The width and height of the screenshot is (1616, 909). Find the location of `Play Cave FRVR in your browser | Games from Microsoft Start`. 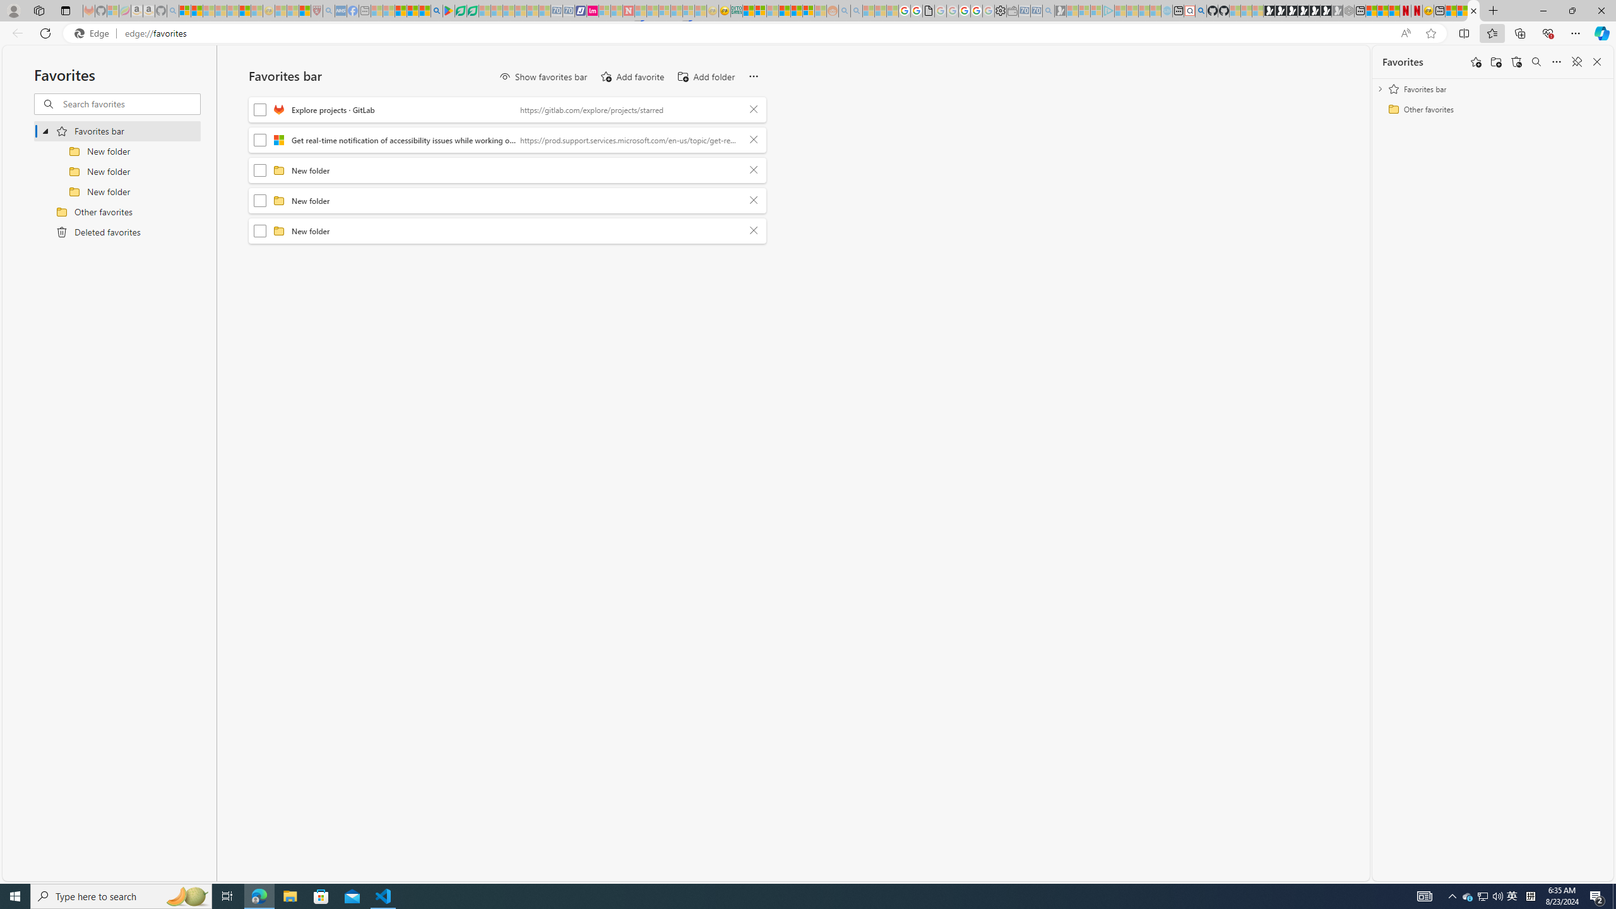

Play Cave FRVR in your browser | Games from Microsoft Start is located at coordinates (1292, 11).